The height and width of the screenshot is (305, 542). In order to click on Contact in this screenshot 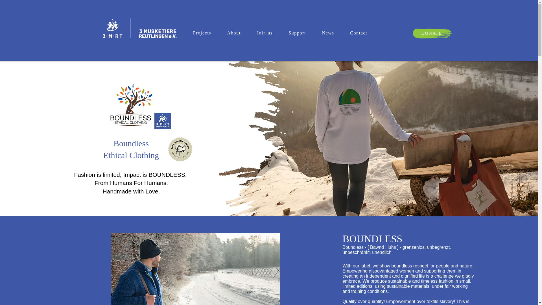, I will do `click(359, 33)`.